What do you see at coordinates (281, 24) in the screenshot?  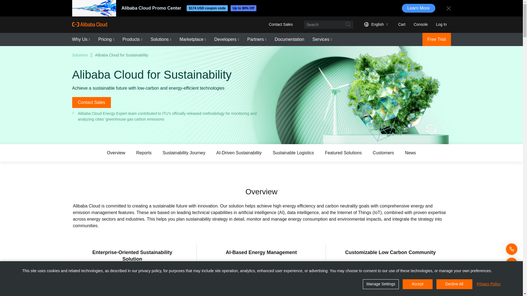 I see `Contact Sales` at bounding box center [281, 24].